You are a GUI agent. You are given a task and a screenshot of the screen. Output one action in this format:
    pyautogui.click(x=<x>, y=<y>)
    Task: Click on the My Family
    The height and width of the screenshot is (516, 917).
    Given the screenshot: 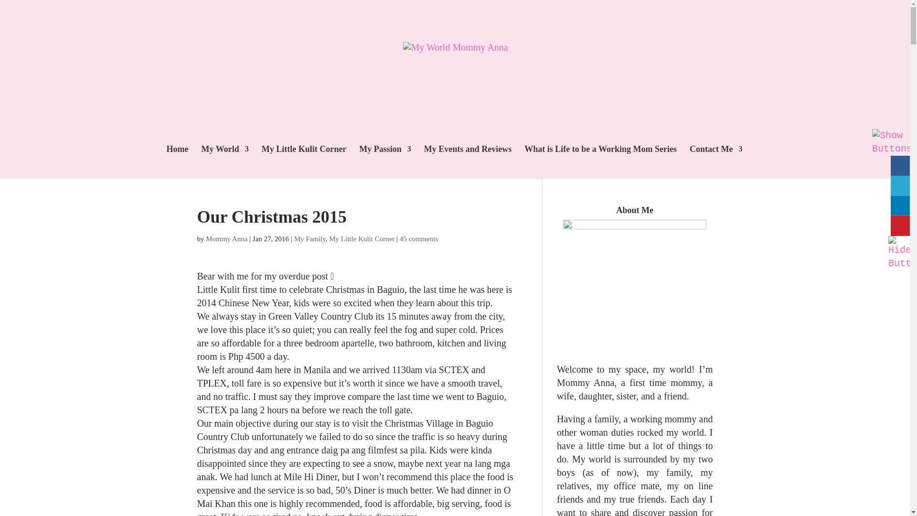 What is the action you would take?
    pyautogui.click(x=309, y=239)
    